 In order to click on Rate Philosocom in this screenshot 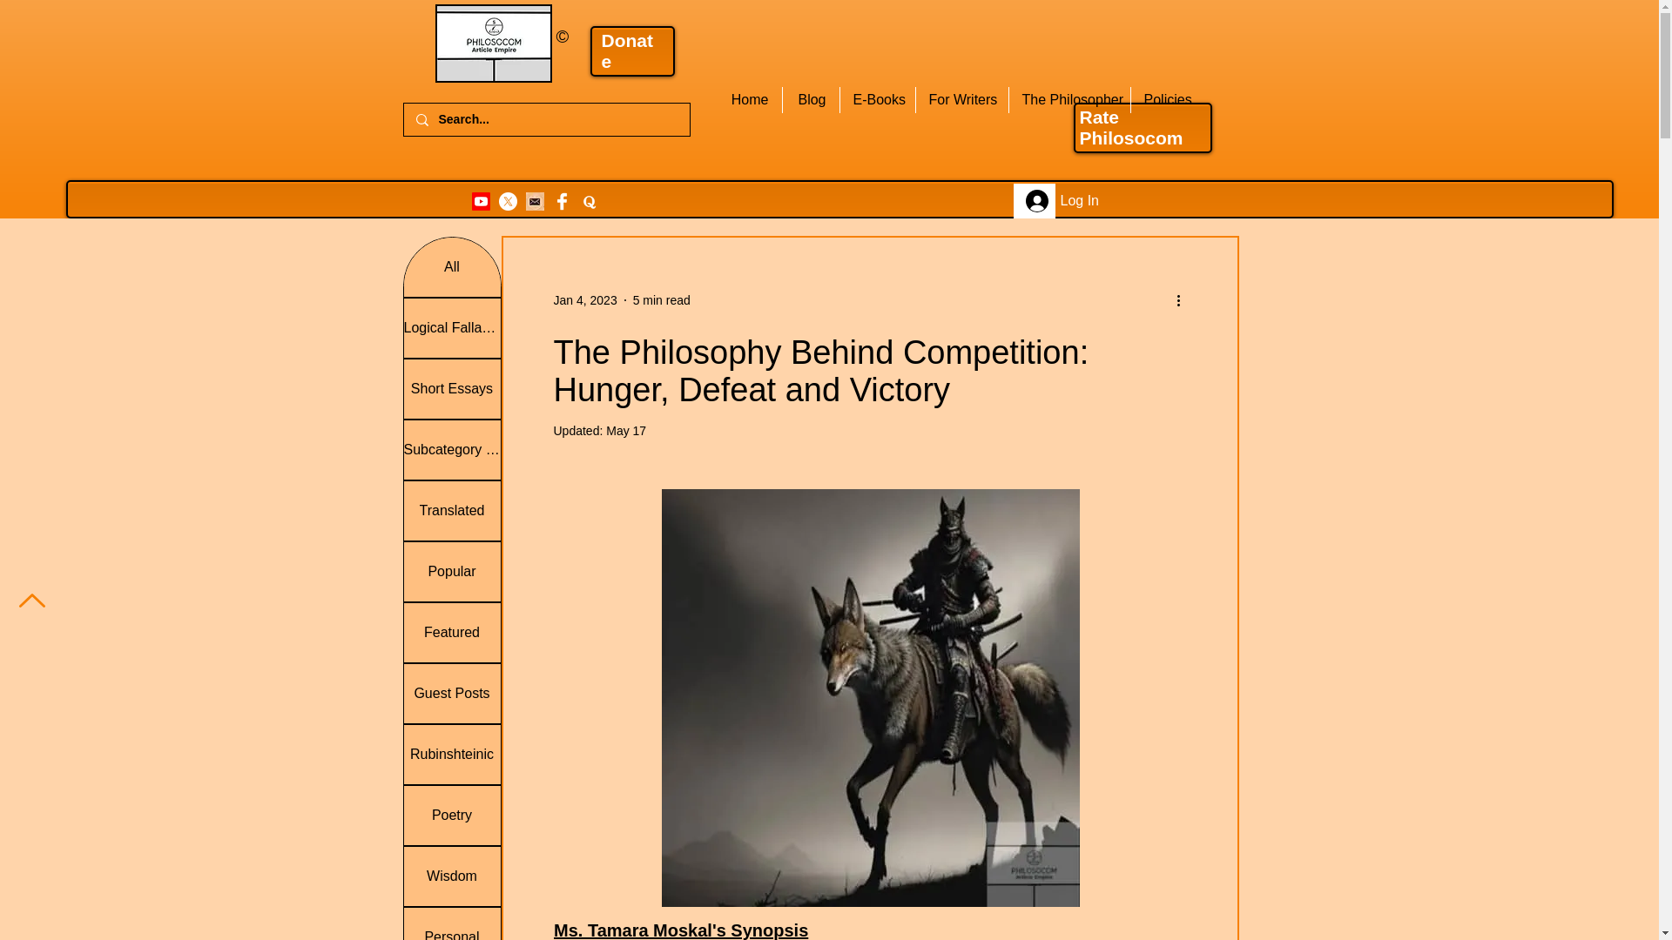, I will do `click(1132, 127)`.